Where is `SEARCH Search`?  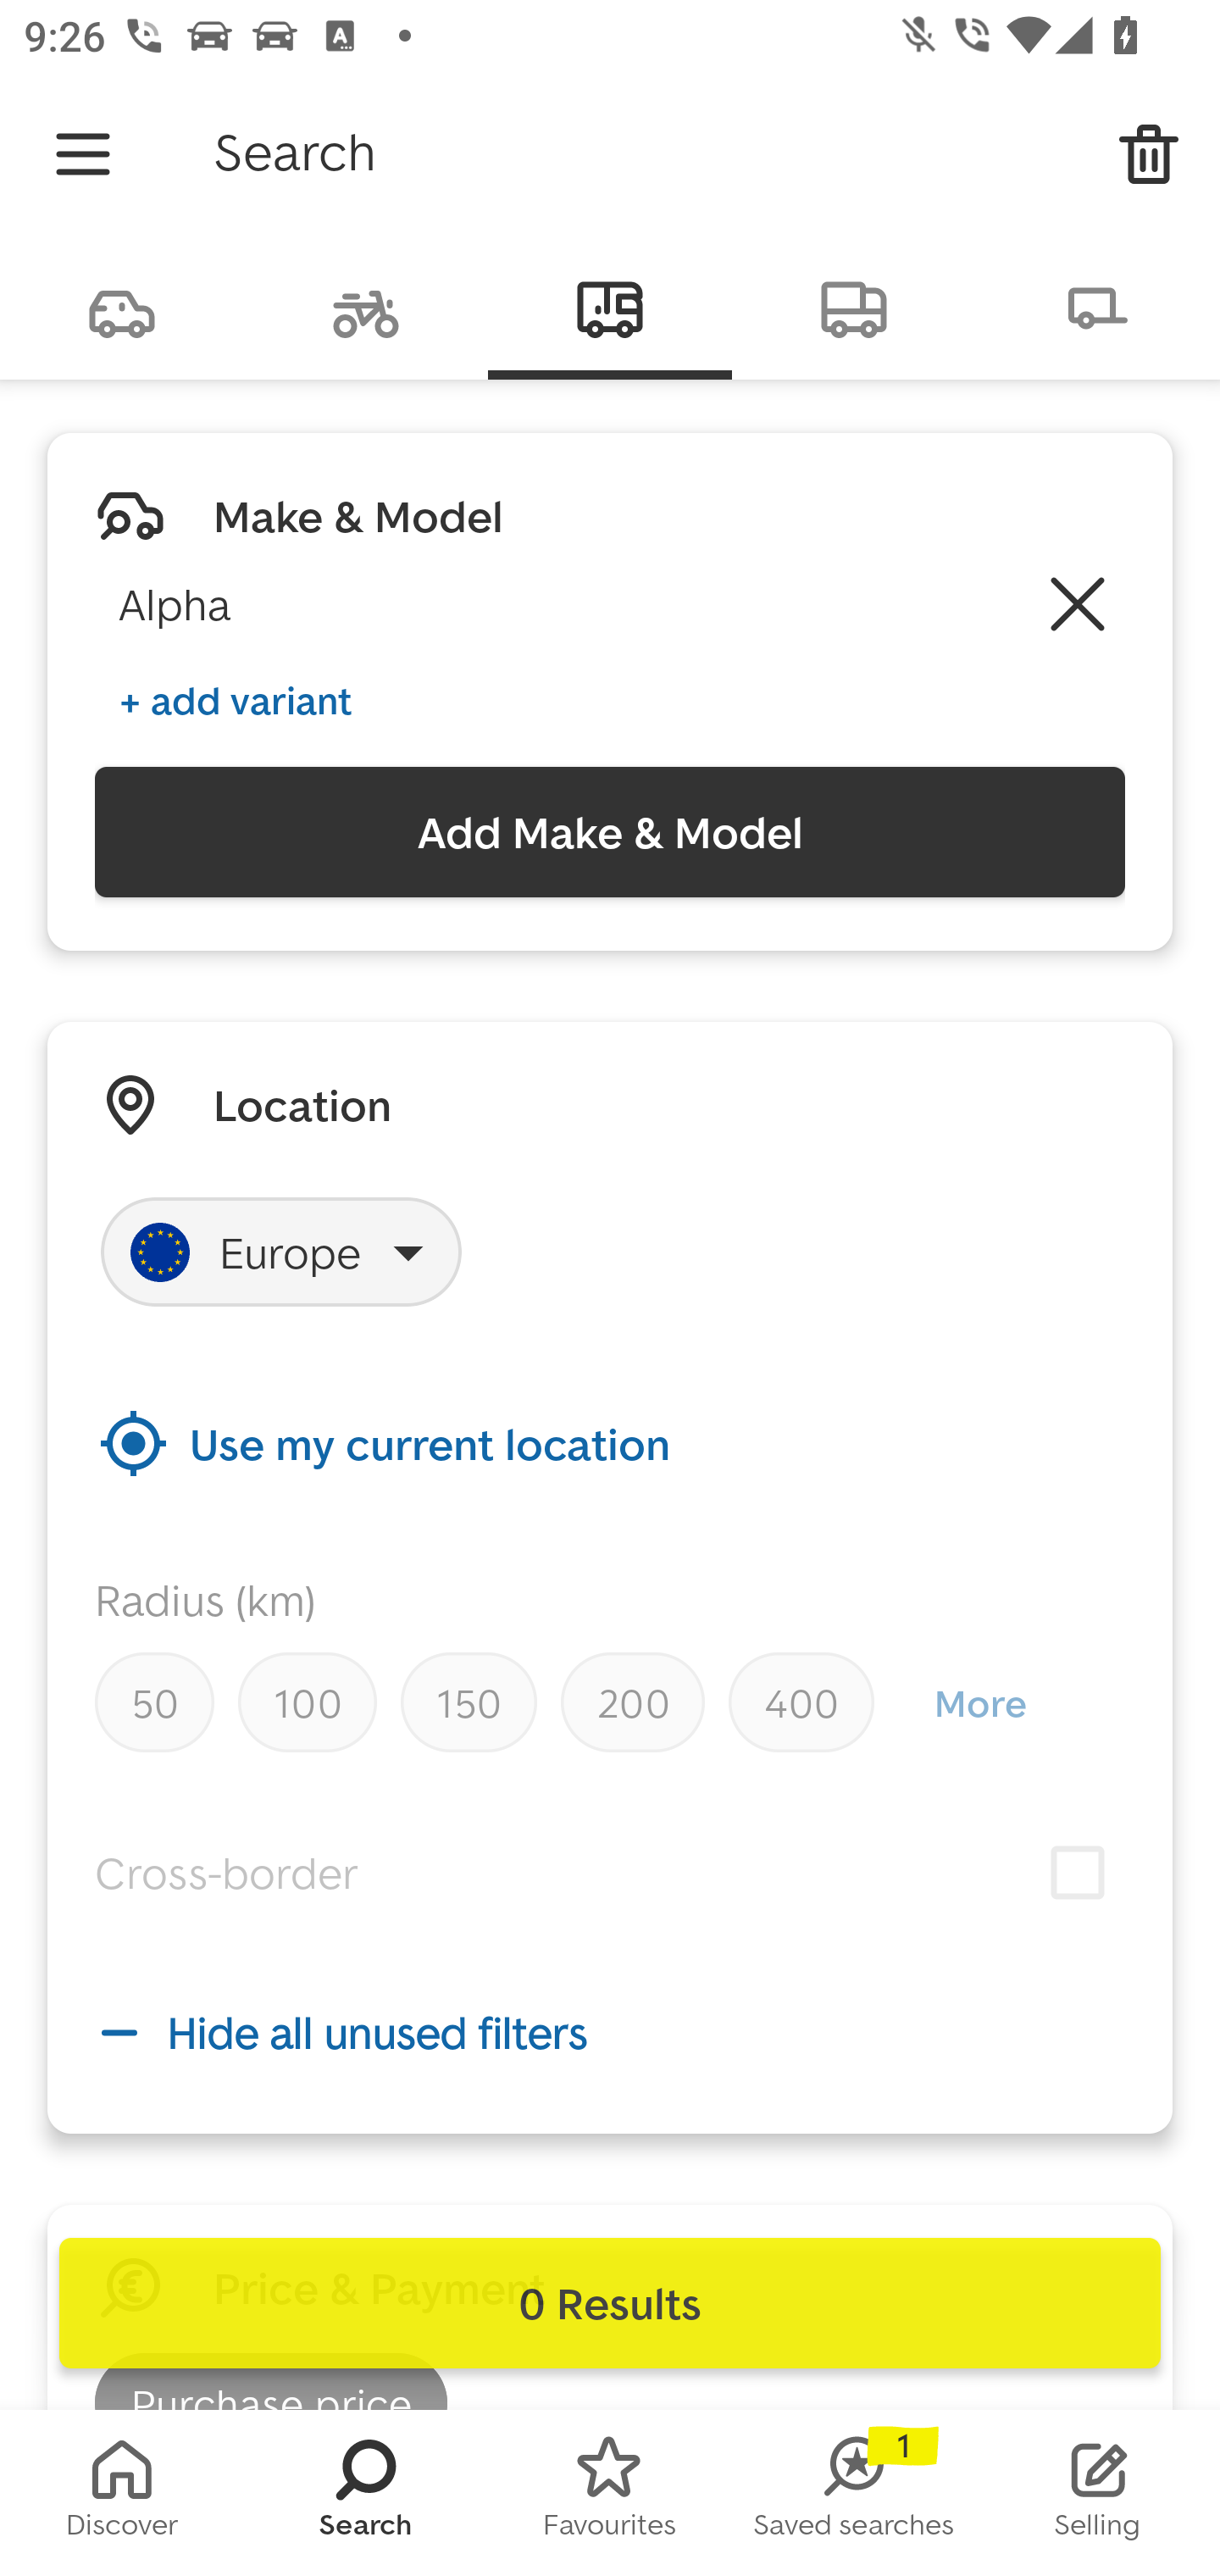 SEARCH Search is located at coordinates (366, 2493).